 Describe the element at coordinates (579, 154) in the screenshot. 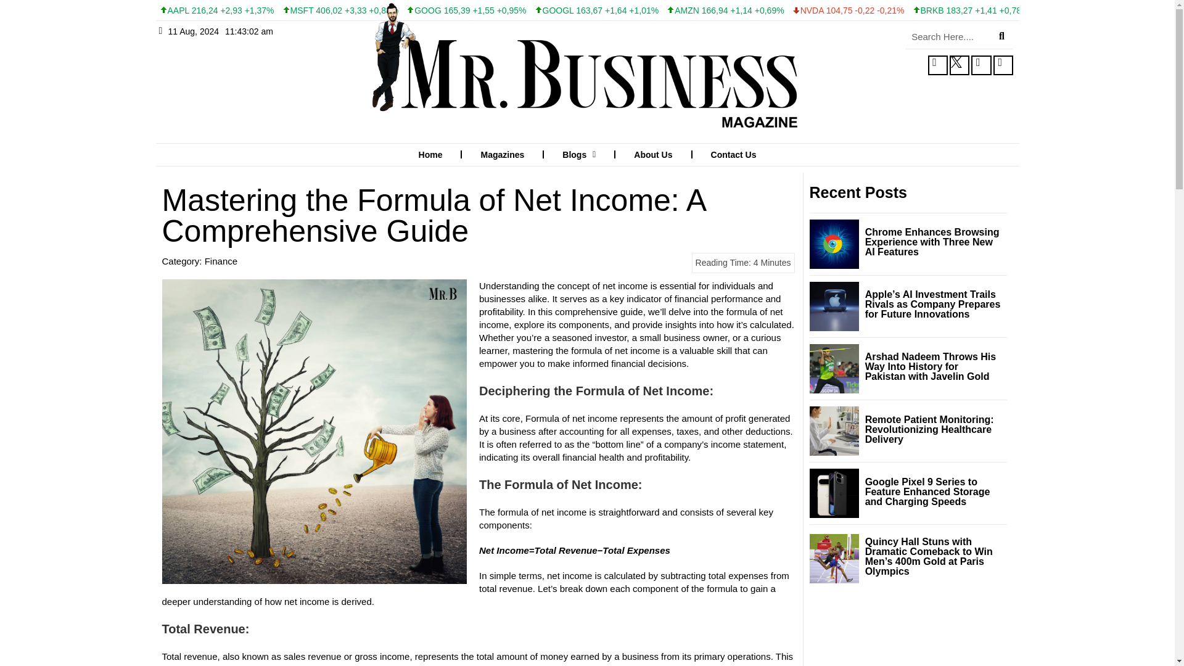

I see `Blogs` at that location.